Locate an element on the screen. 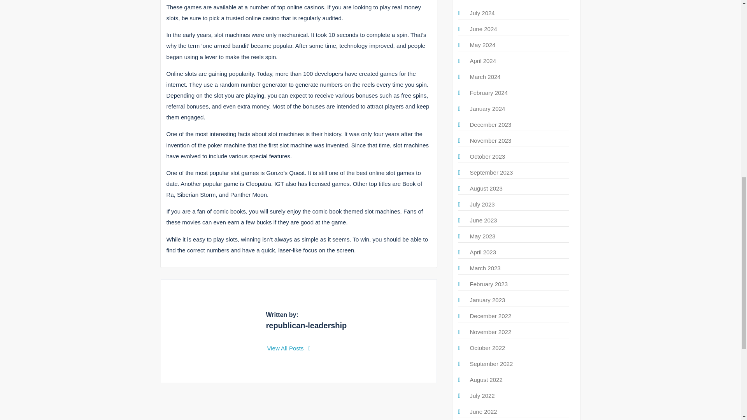  July 2024 is located at coordinates (482, 13).